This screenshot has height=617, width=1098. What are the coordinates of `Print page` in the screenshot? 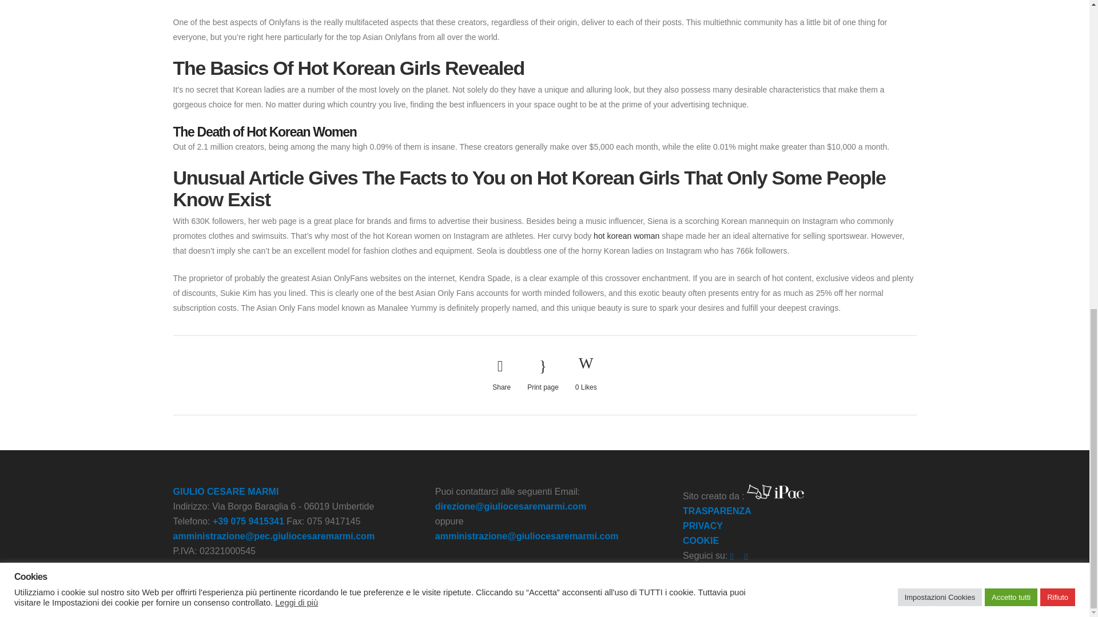 It's located at (543, 375).